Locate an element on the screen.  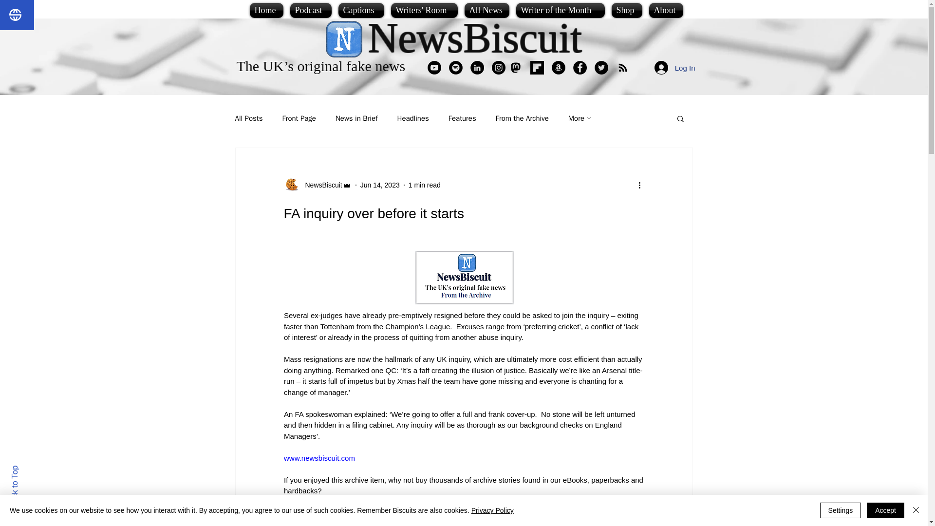
Earth to be Recycled is located at coordinates (317, 512).